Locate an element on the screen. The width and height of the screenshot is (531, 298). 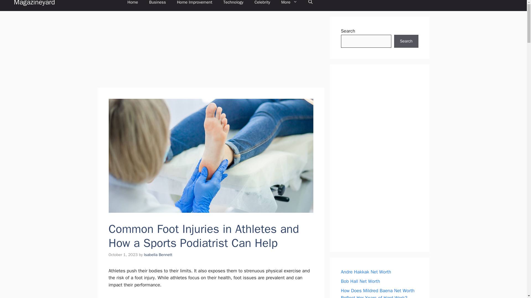
View all posts by Isabella Bennett is located at coordinates (158, 254).